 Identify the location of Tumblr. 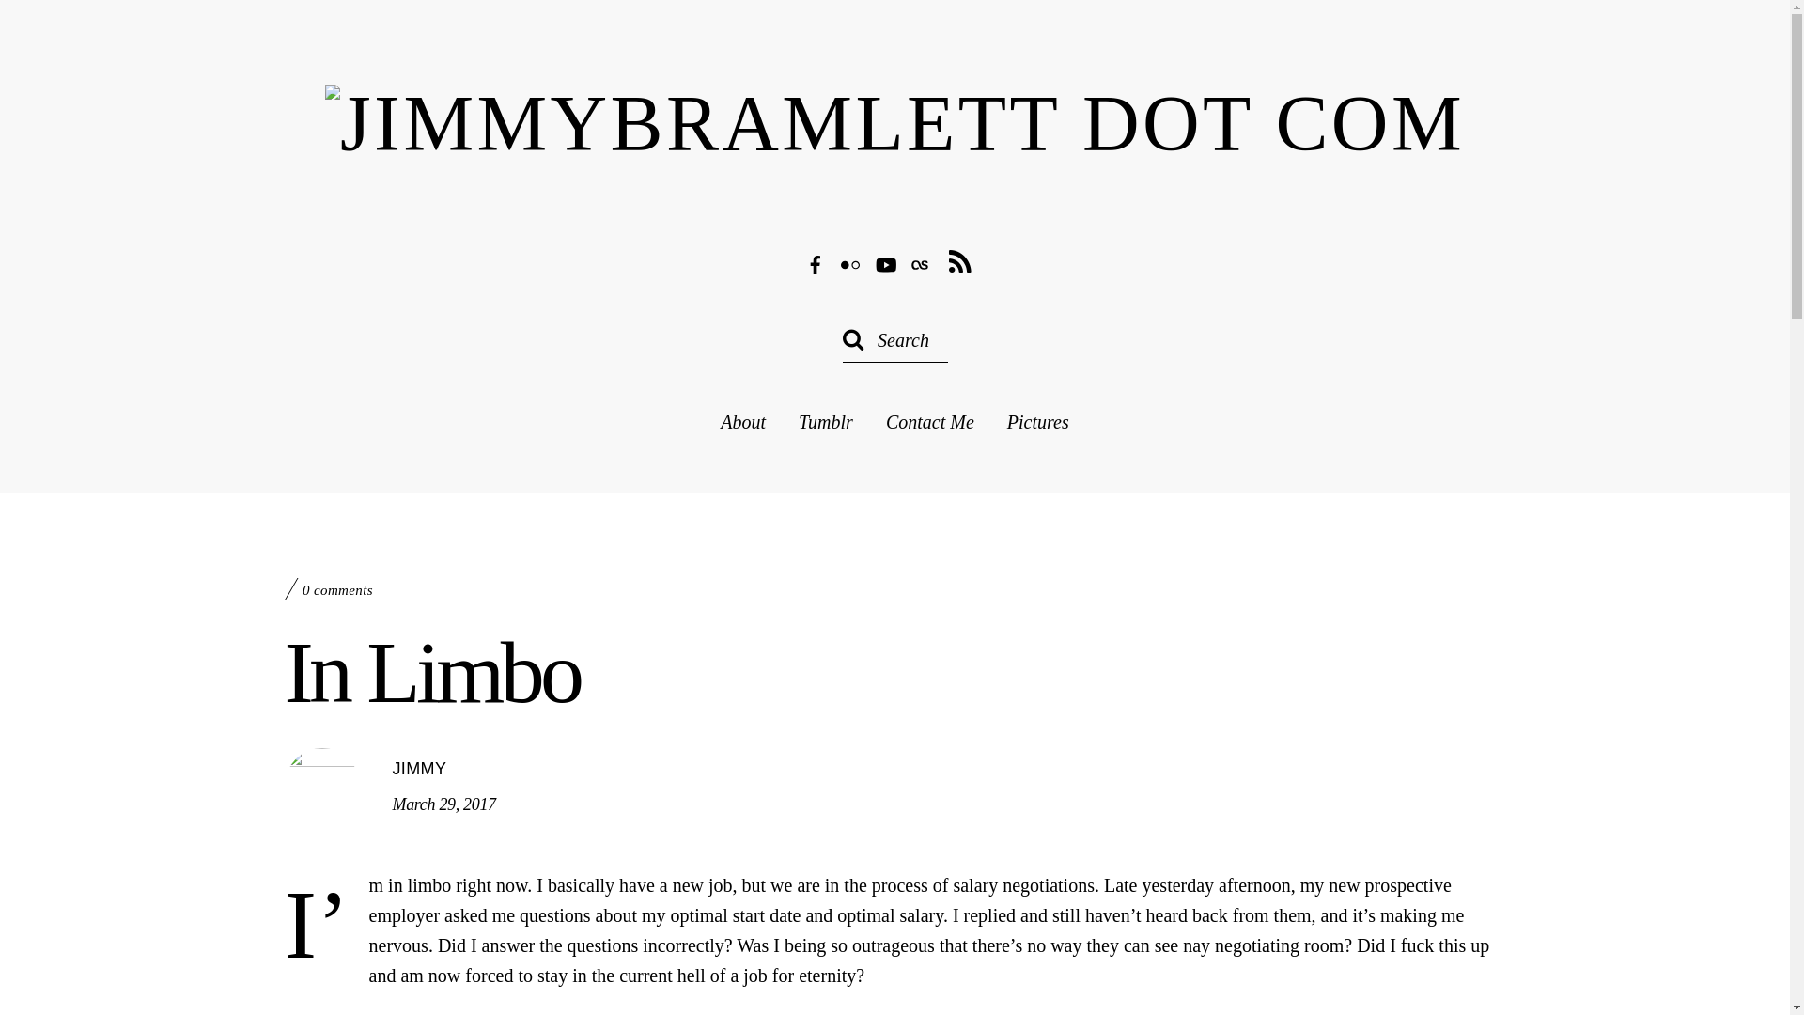
(826, 422).